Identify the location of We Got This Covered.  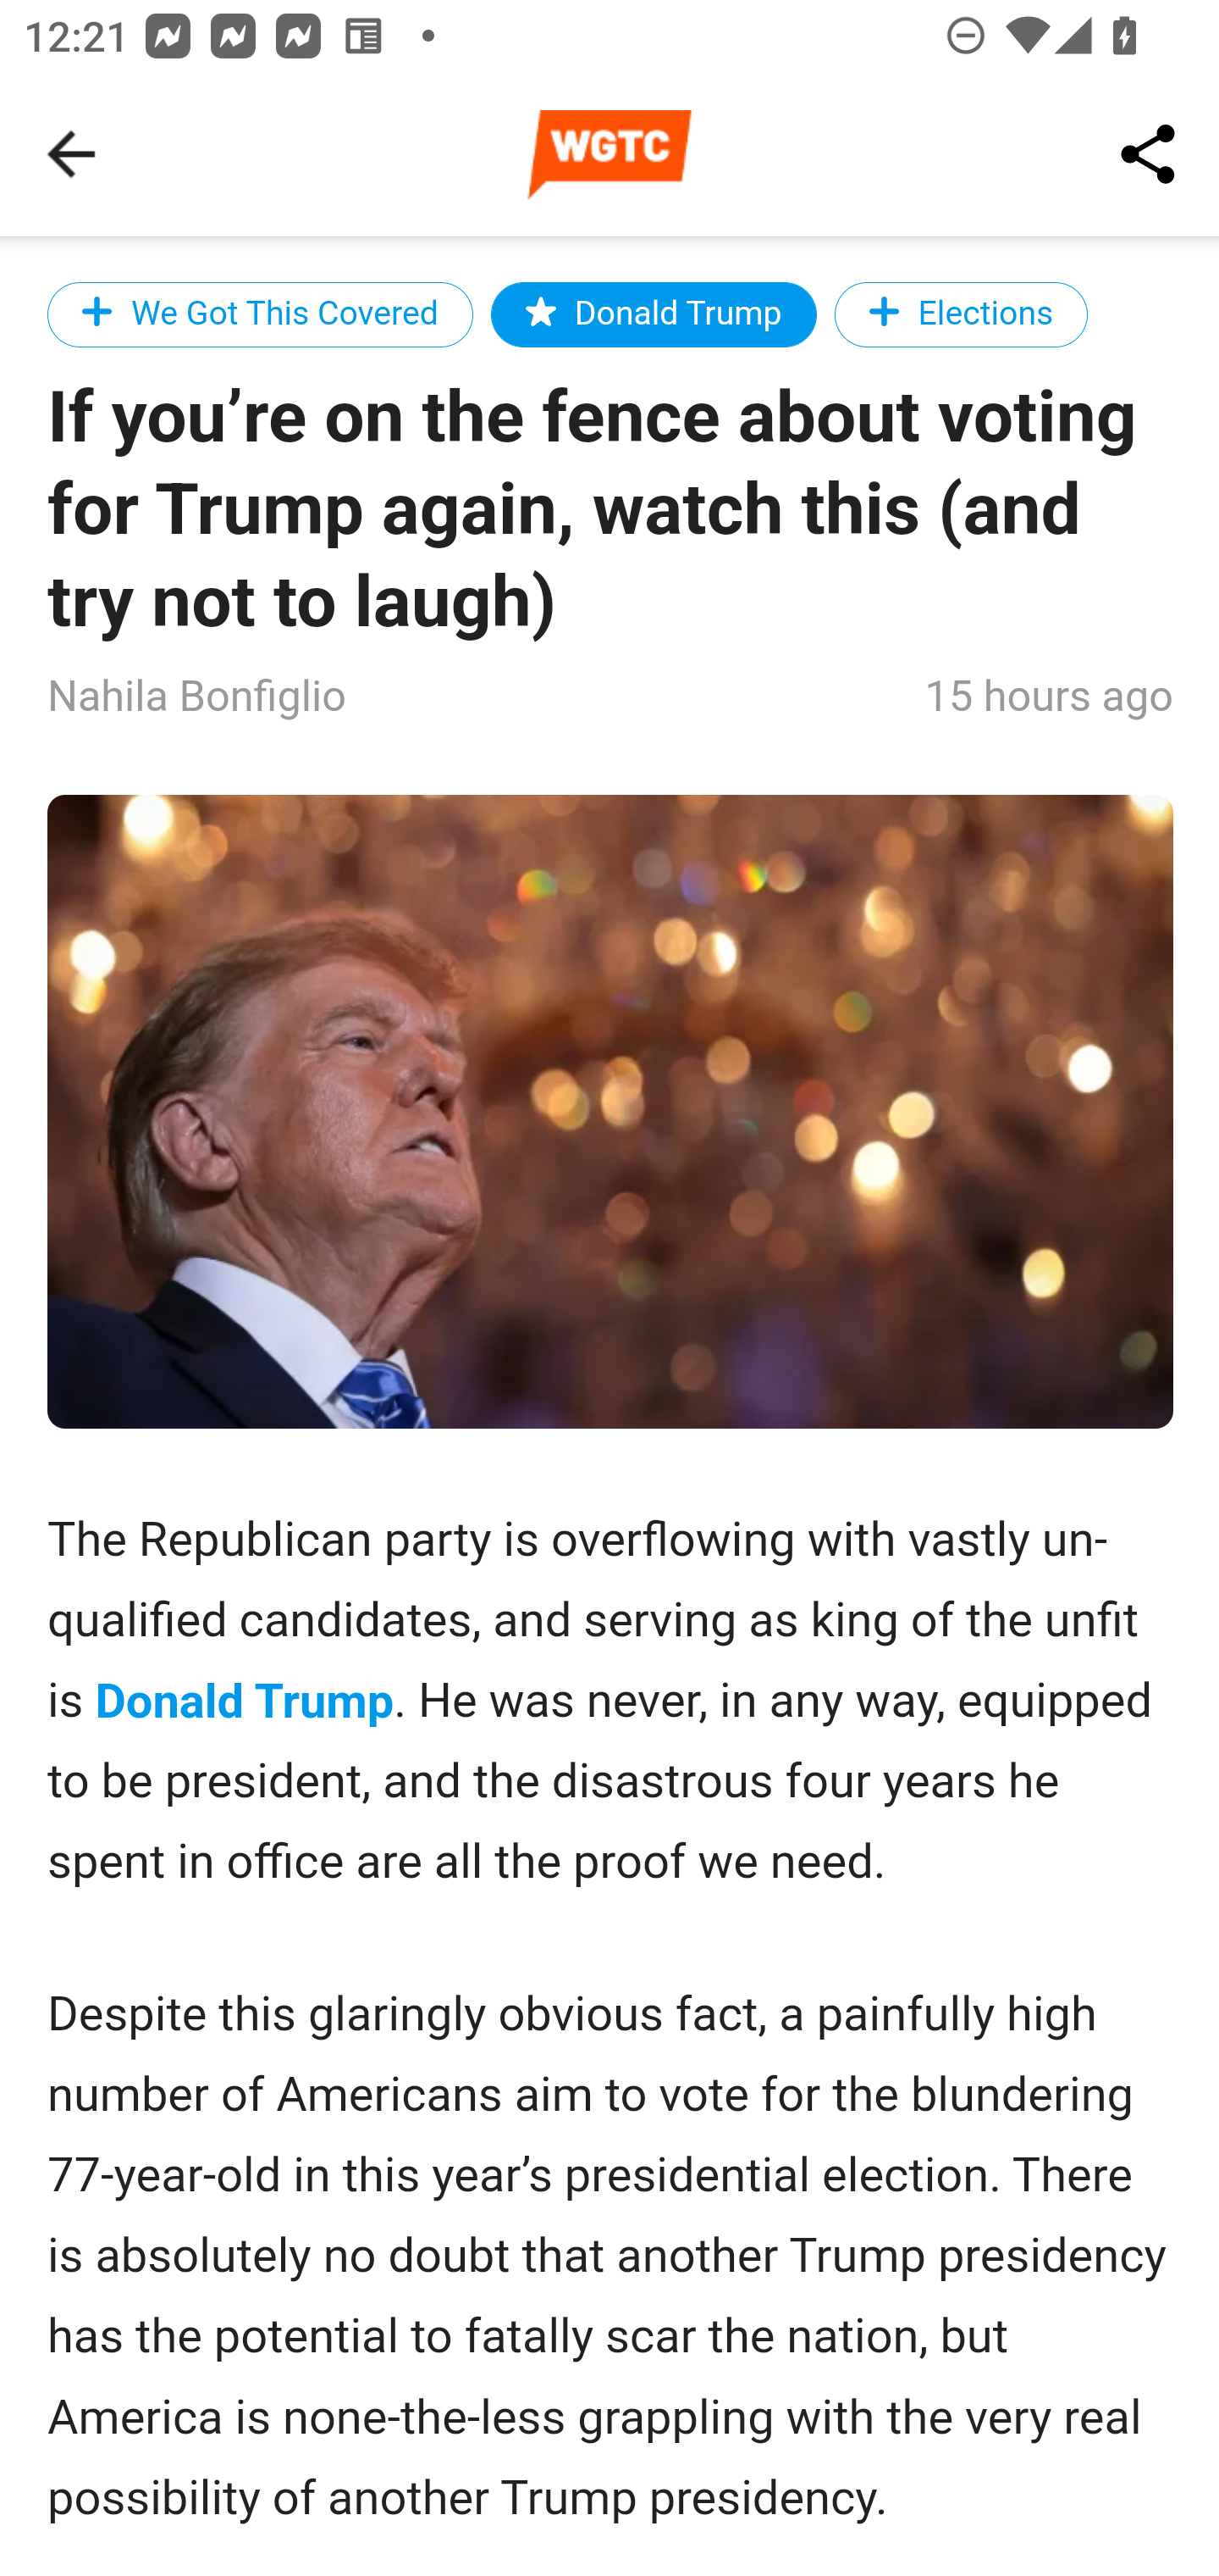
(261, 314).